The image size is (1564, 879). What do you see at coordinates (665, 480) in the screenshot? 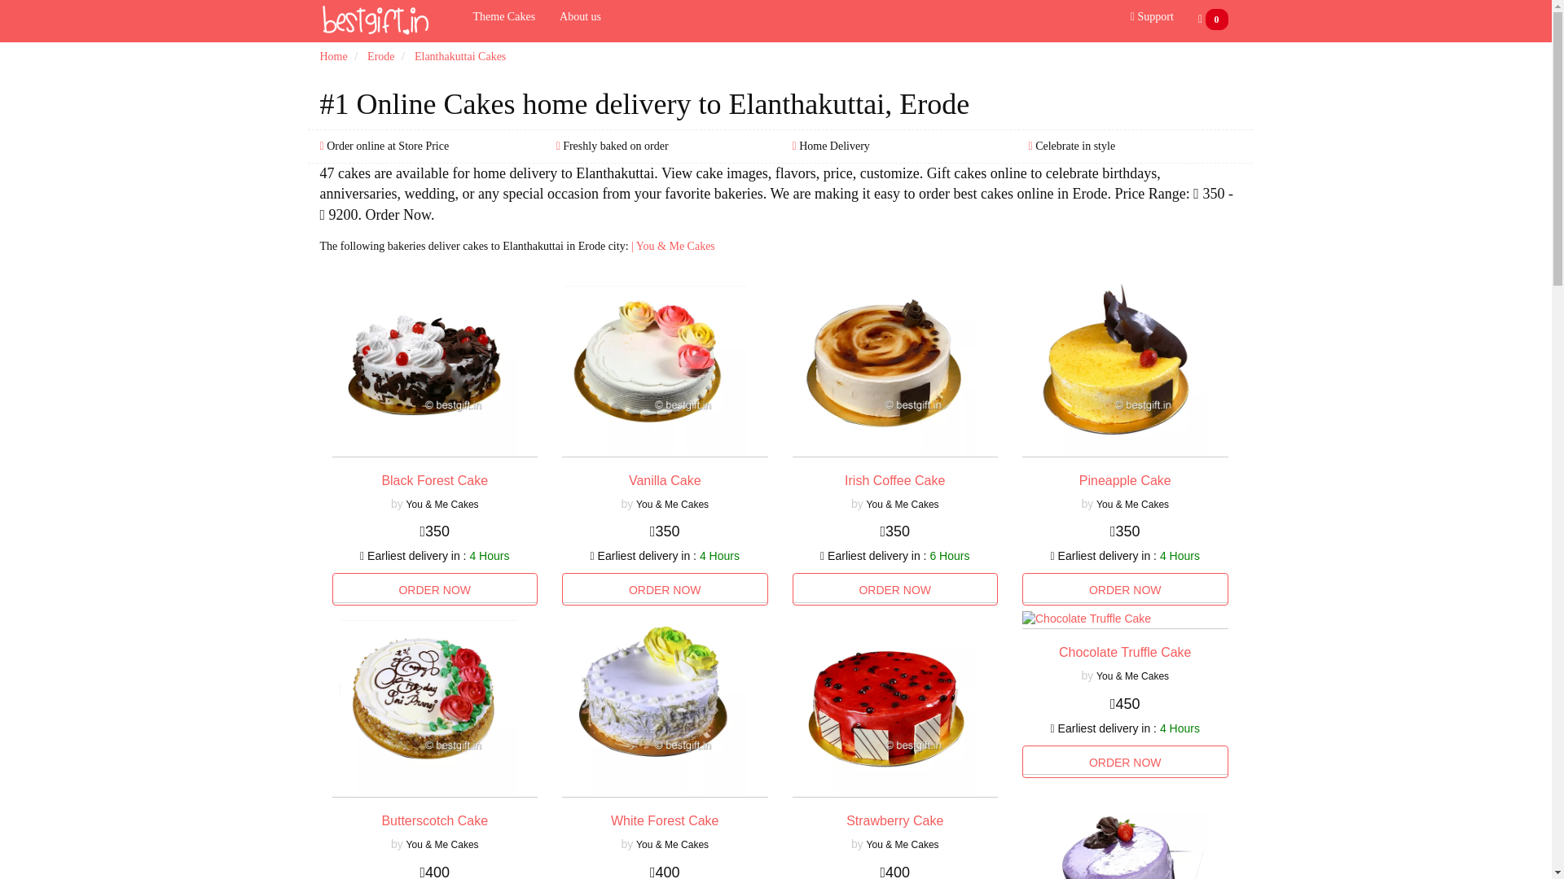
I see `Vanilla Cake` at bounding box center [665, 480].